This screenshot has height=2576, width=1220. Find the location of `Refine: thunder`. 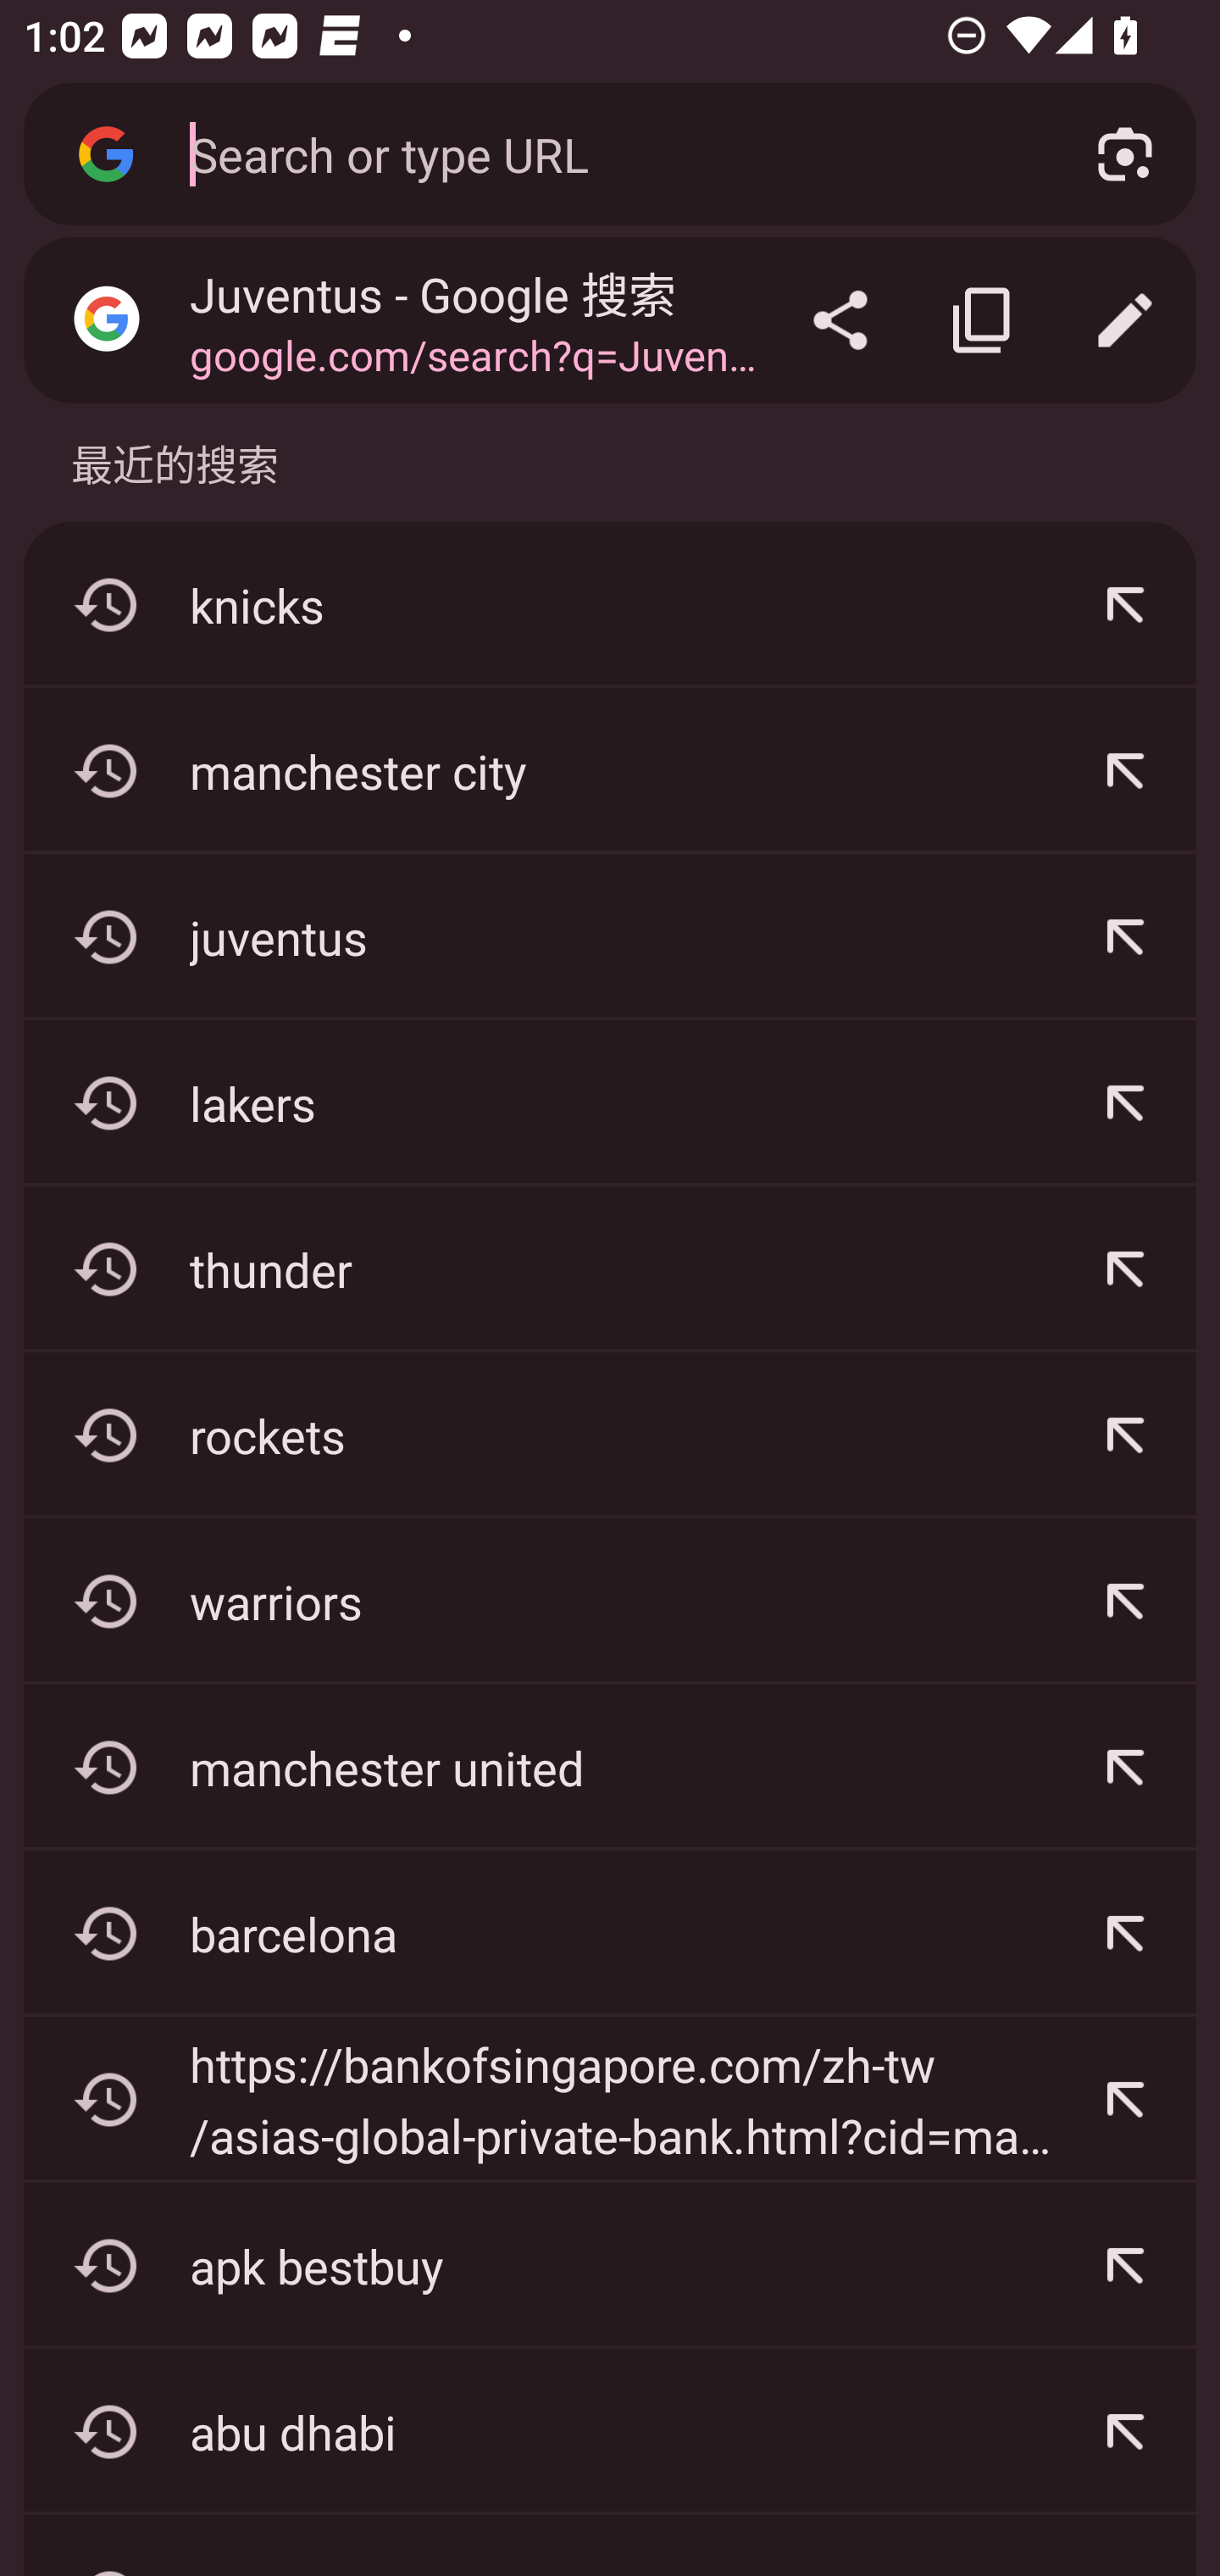

Refine: thunder is located at coordinates (1125, 1269).